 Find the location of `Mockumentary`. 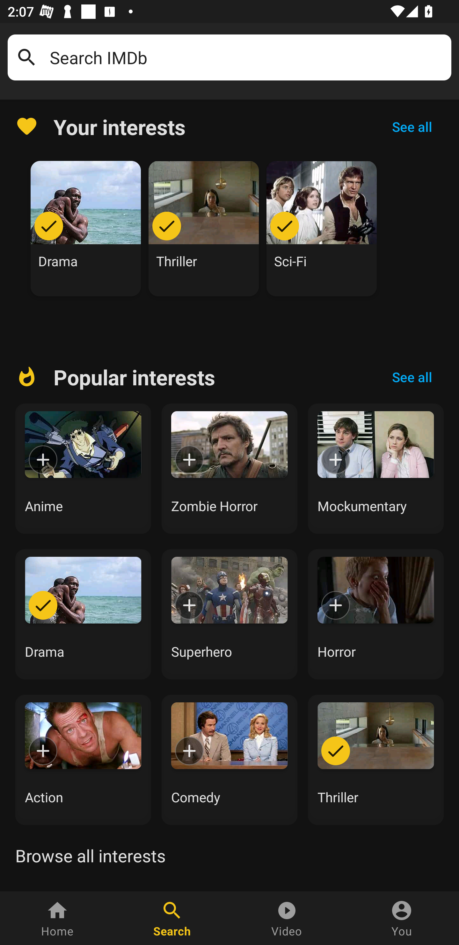

Mockumentary is located at coordinates (376, 469).